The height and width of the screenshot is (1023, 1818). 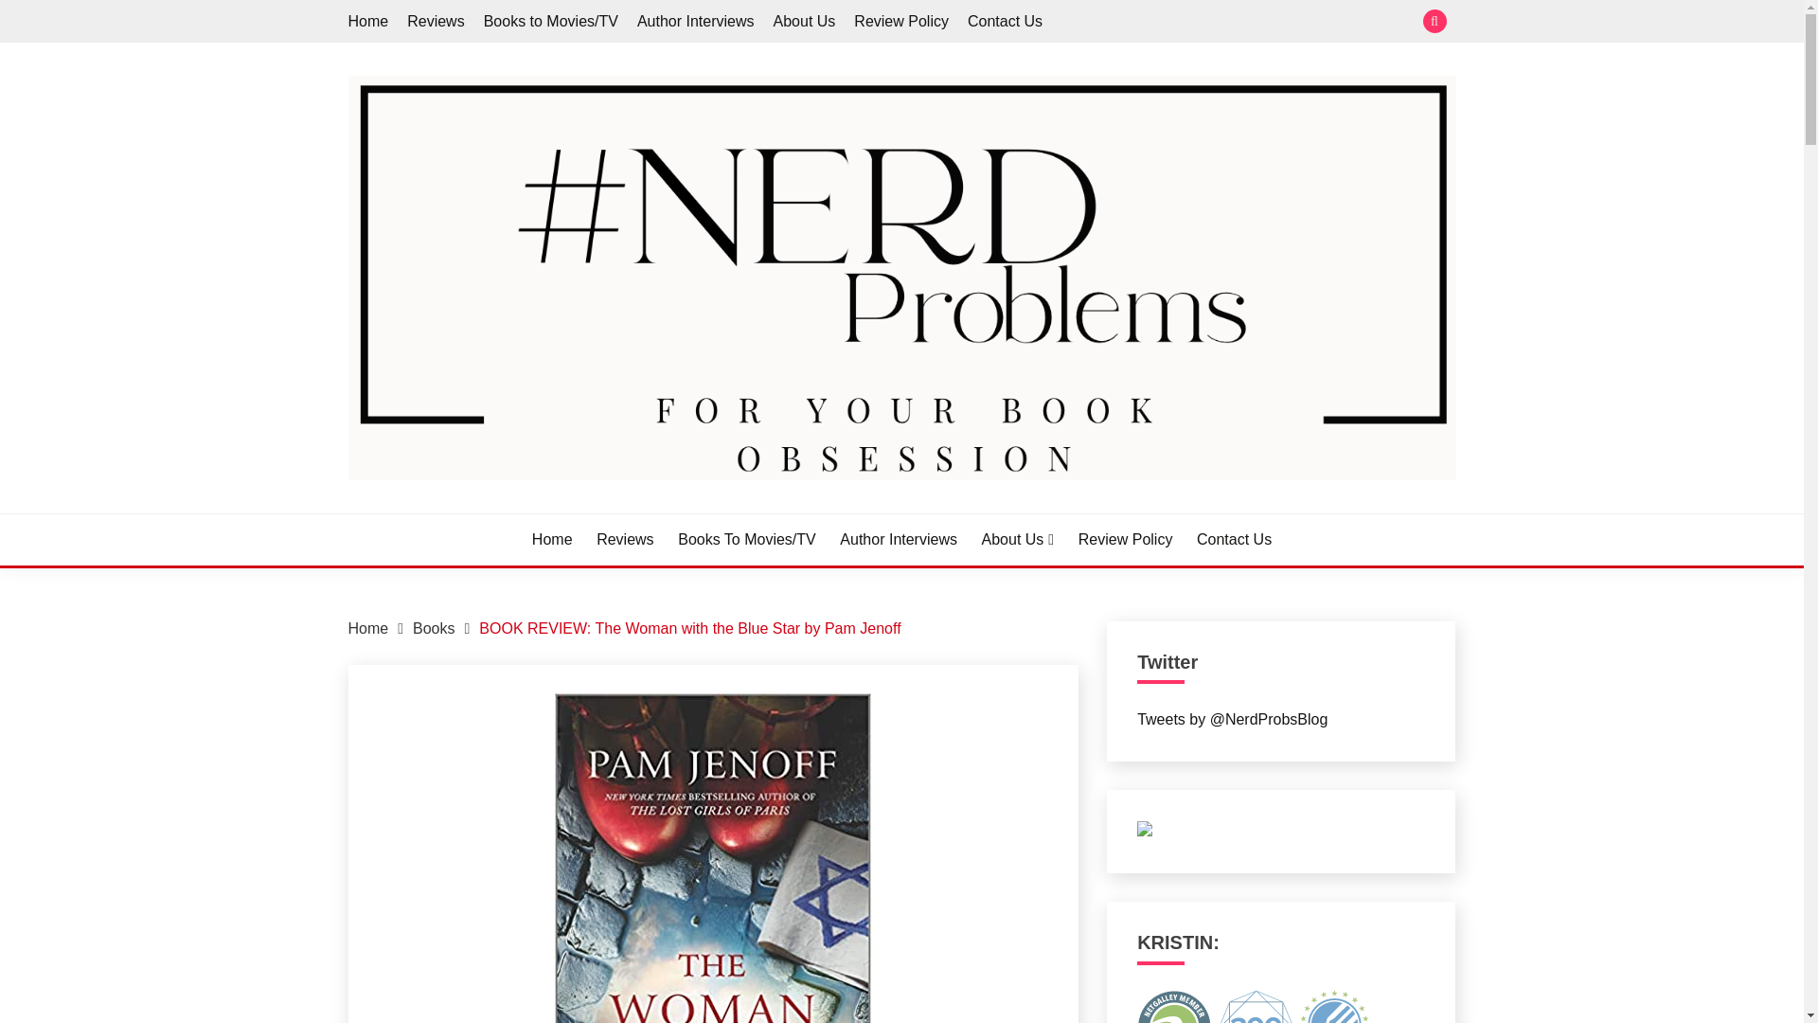 I want to click on Author Interviews, so click(x=899, y=540).